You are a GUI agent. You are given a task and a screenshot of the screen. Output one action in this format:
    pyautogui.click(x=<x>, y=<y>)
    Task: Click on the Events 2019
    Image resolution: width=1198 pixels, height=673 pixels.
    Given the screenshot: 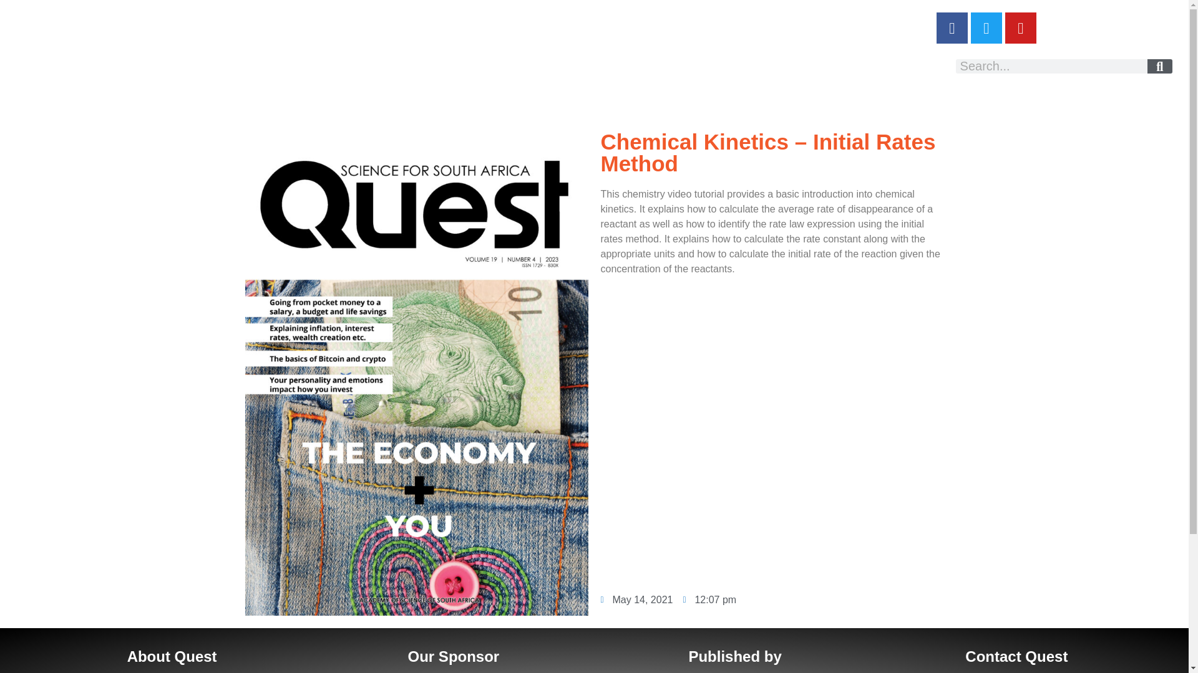 What is the action you would take?
    pyautogui.click(x=194, y=93)
    